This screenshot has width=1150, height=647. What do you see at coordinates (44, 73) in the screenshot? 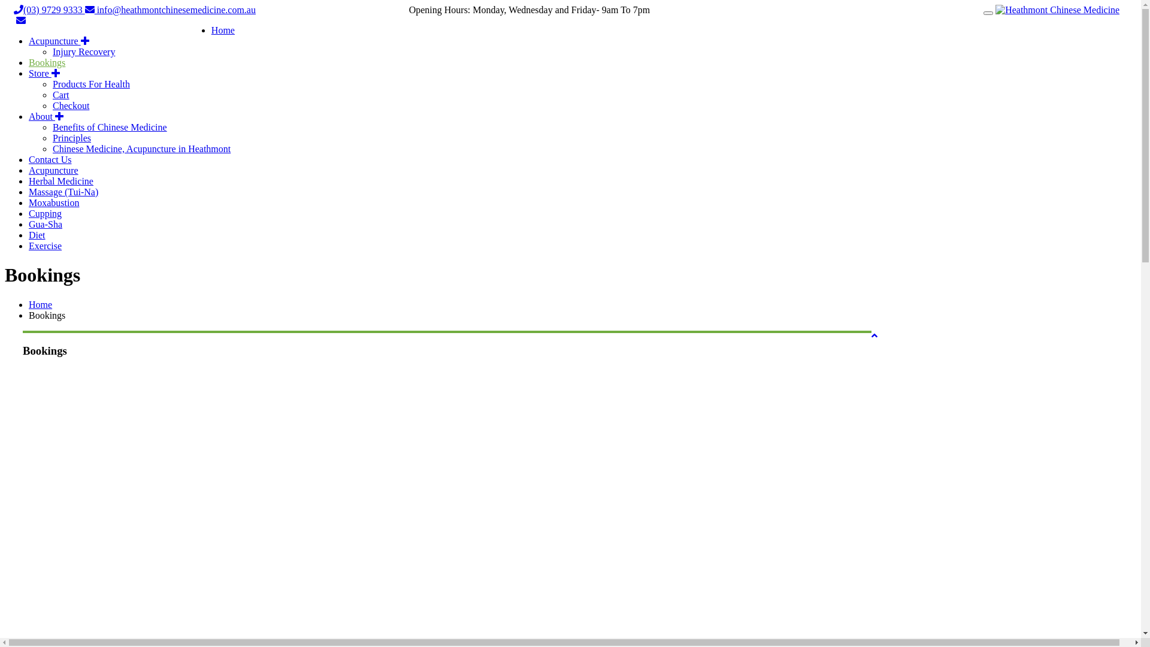
I see `Store` at bounding box center [44, 73].